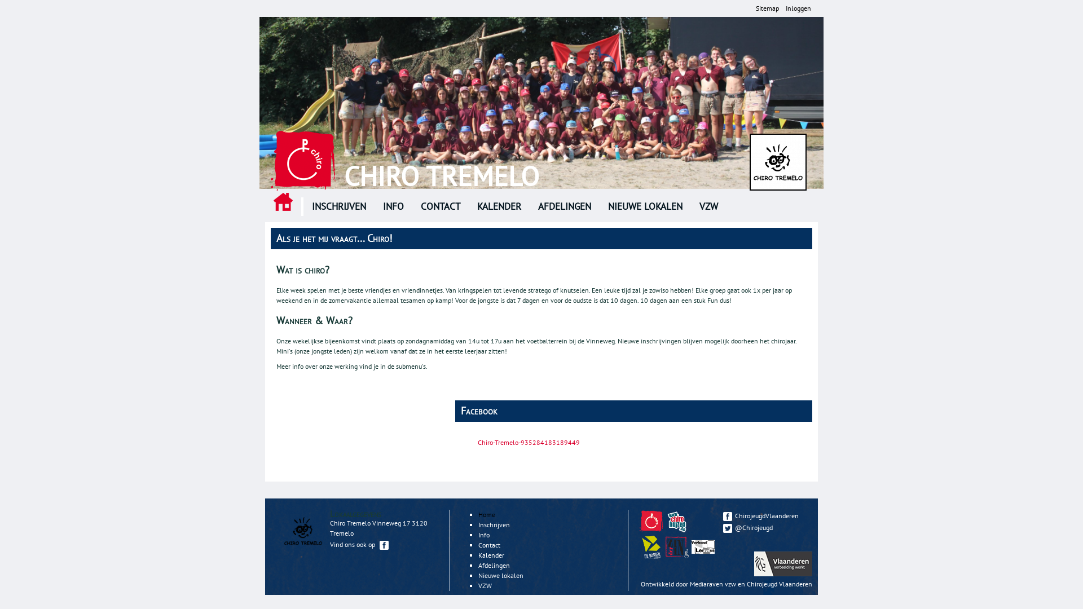  Describe the element at coordinates (394, 207) in the screenshot. I see `INFO` at that location.